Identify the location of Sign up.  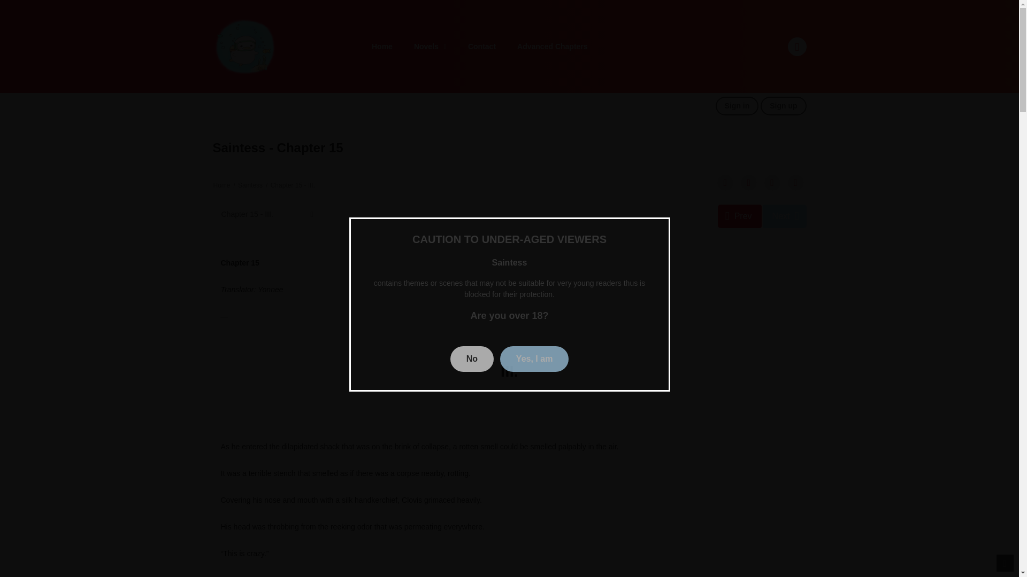
(783, 106).